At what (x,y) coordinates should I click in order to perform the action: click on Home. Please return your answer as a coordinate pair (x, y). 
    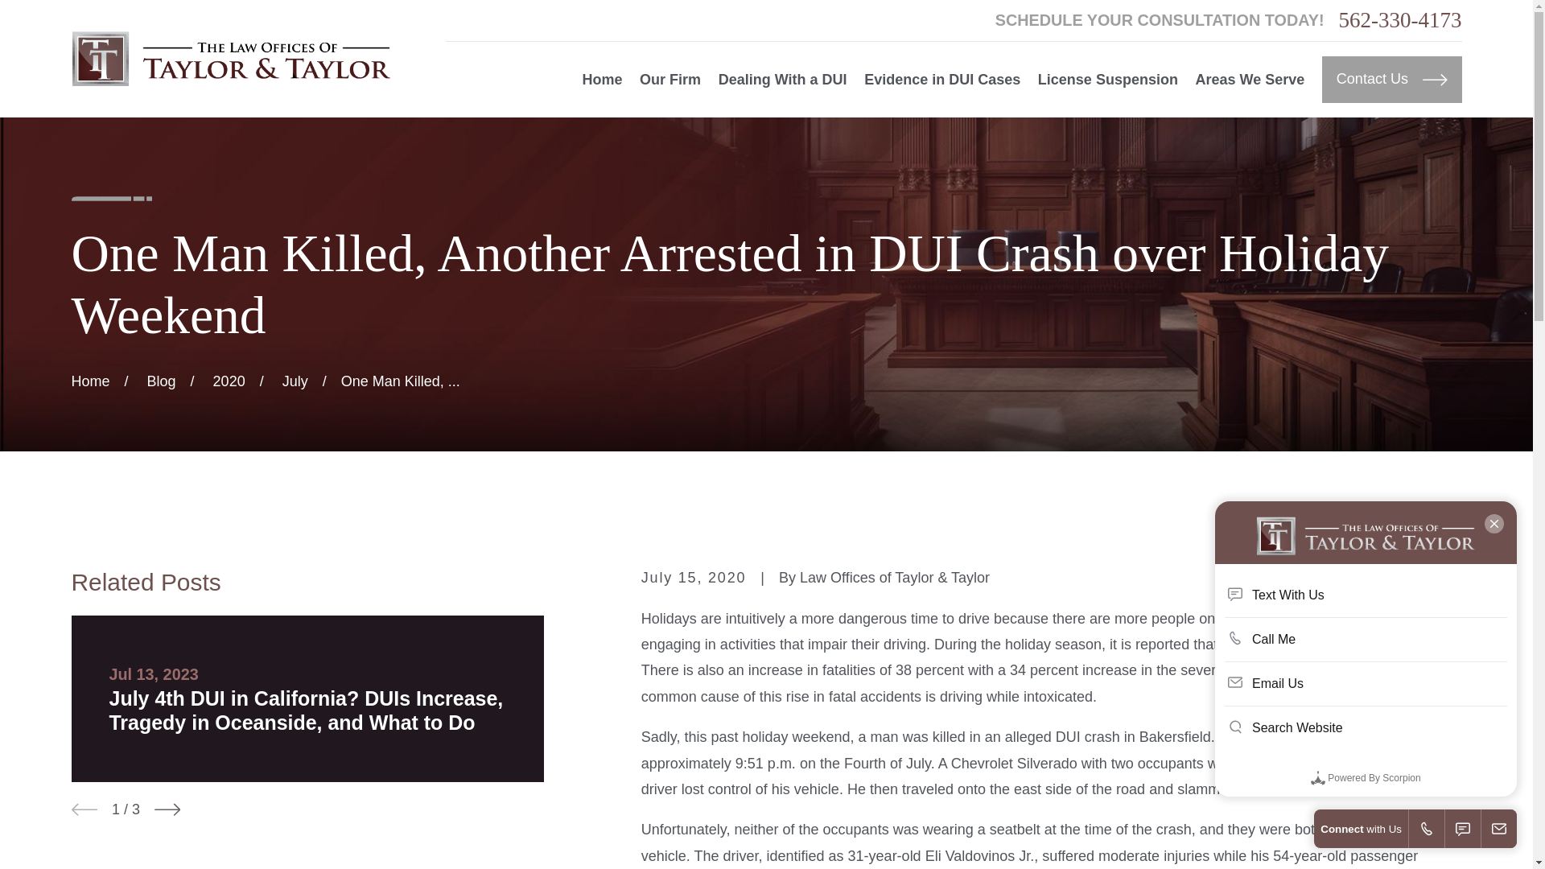
    Looking at the image, I should click on (230, 59).